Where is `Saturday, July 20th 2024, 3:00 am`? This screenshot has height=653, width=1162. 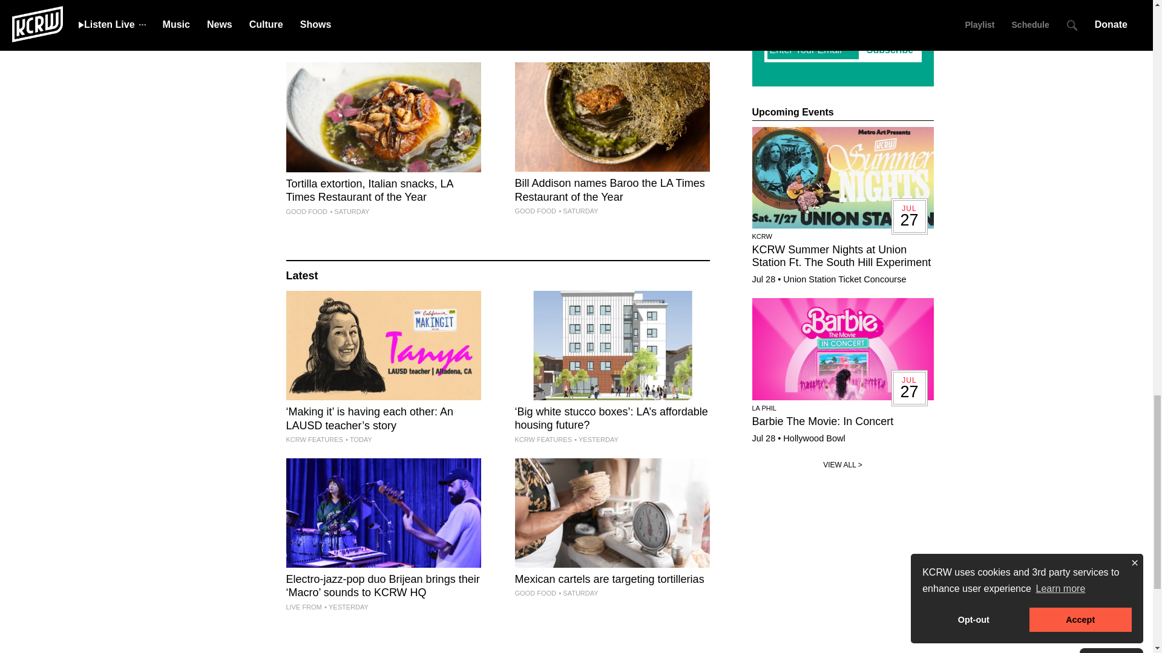 Saturday, July 20th 2024, 3:00 am is located at coordinates (350, 31).